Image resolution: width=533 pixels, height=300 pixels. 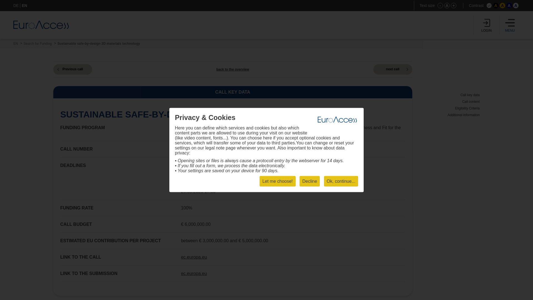 I want to click on A, so click(x=447, y=6).